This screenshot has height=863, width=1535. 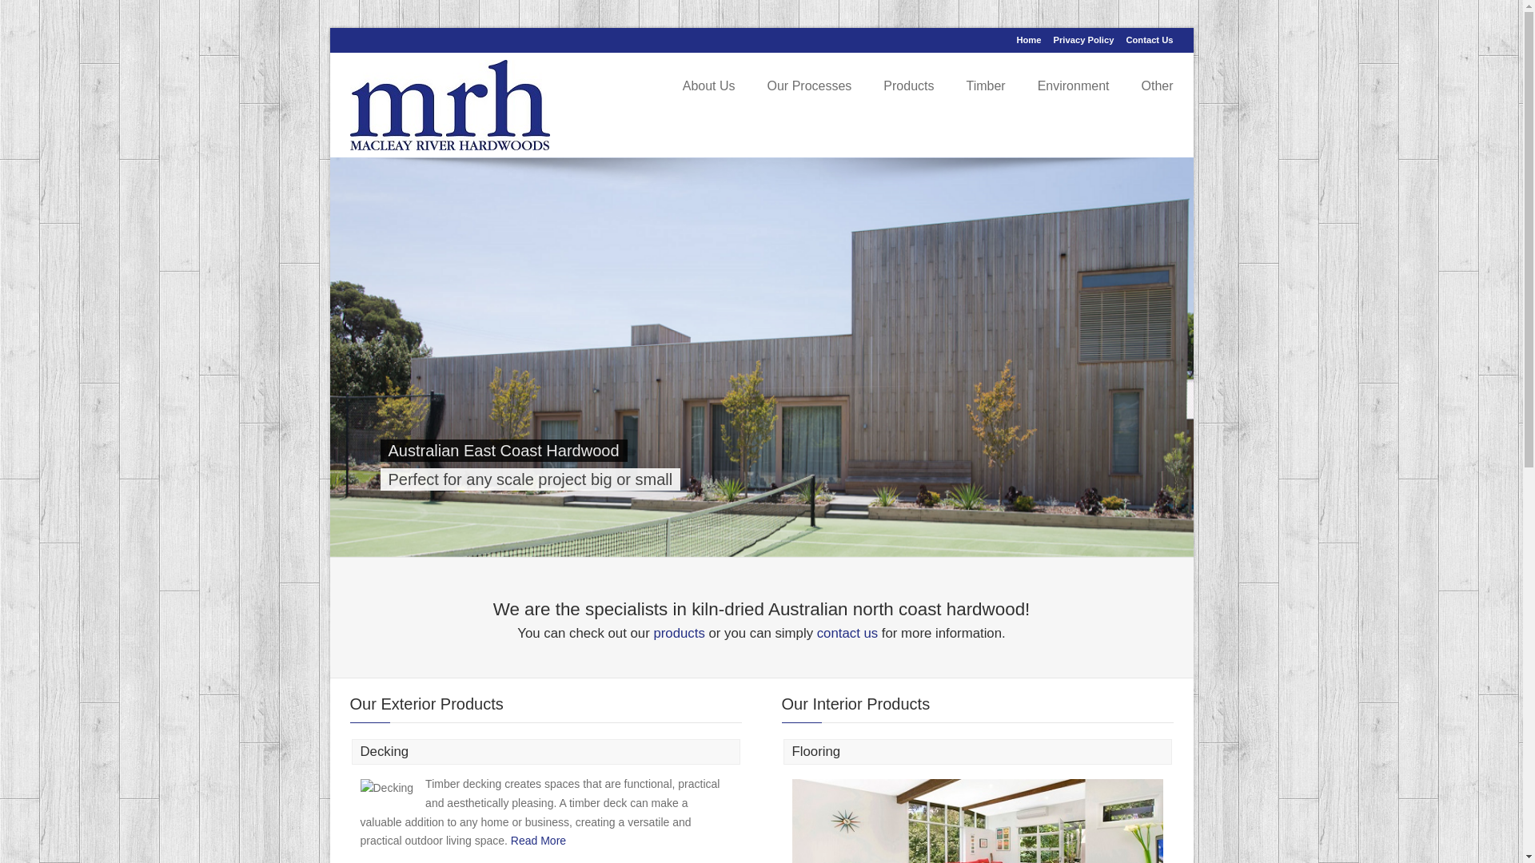 What do you see at coordinates (1150, 40) in the screenshot?
I see `Contact Us` at bounding box center [1150, 40].